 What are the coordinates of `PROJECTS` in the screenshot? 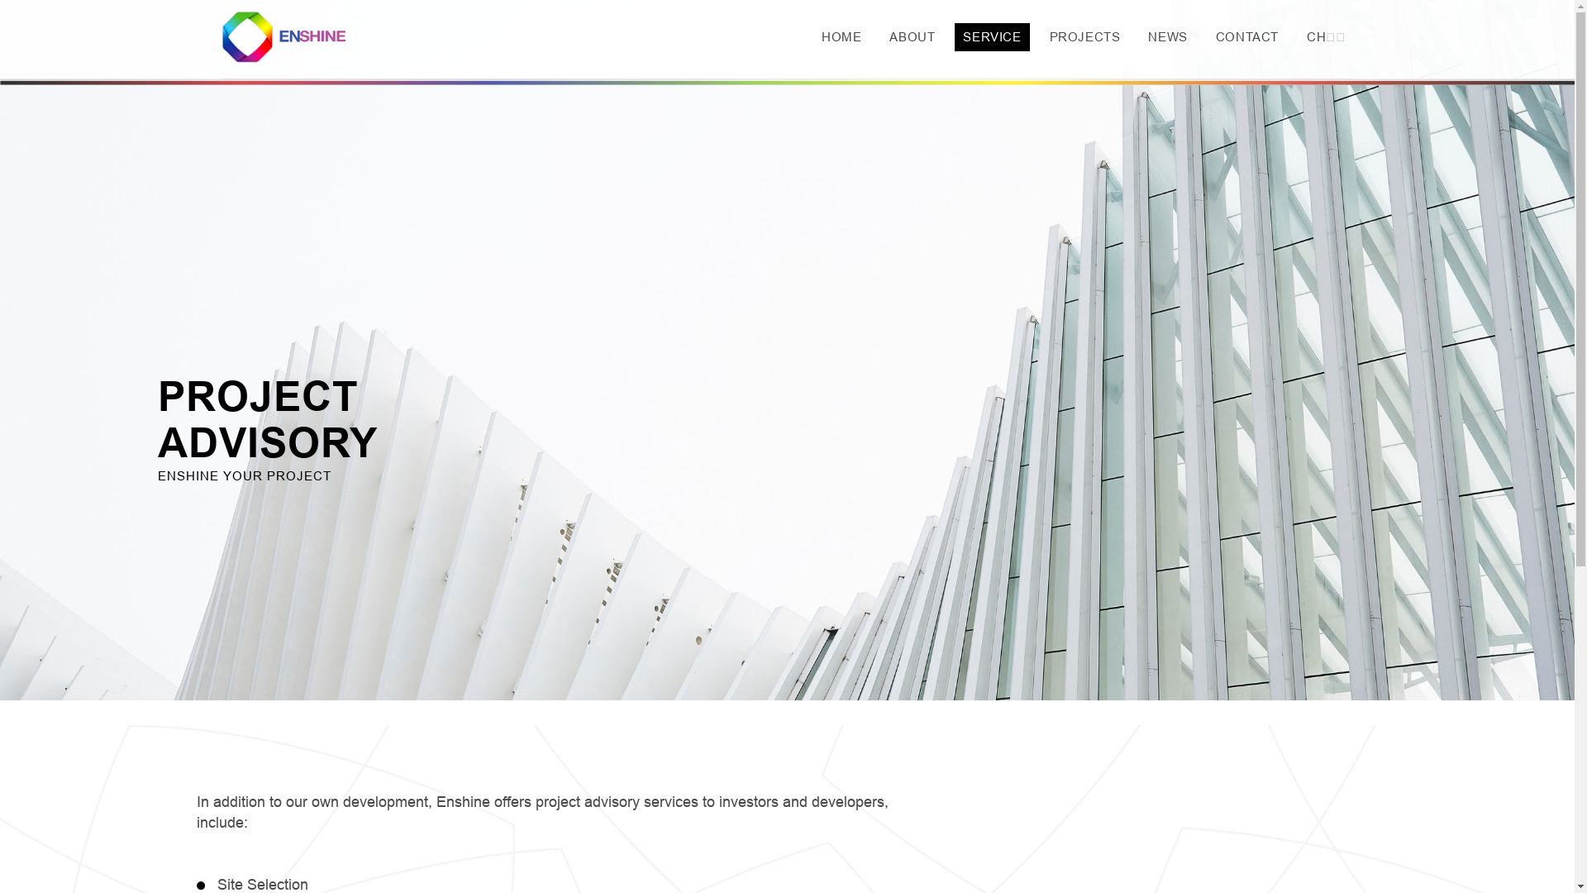 It's located at (1085, 37).